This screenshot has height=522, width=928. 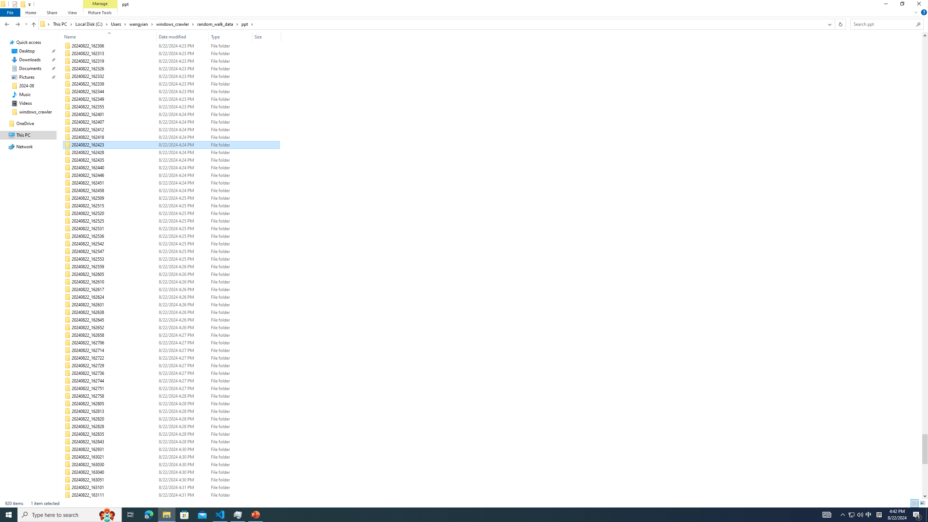 I want to click on 20240822_163030, so click(x=172, y=465).